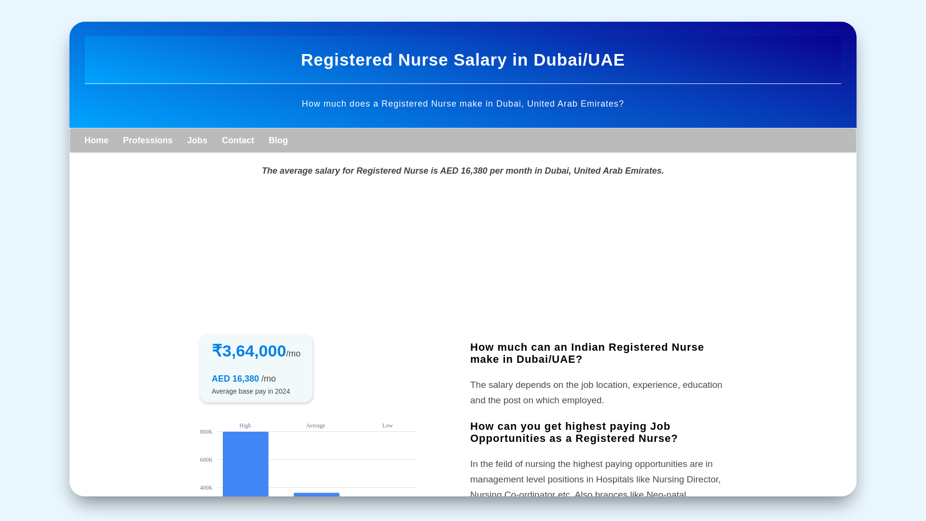  I want to click on Home, so click(96, 140).